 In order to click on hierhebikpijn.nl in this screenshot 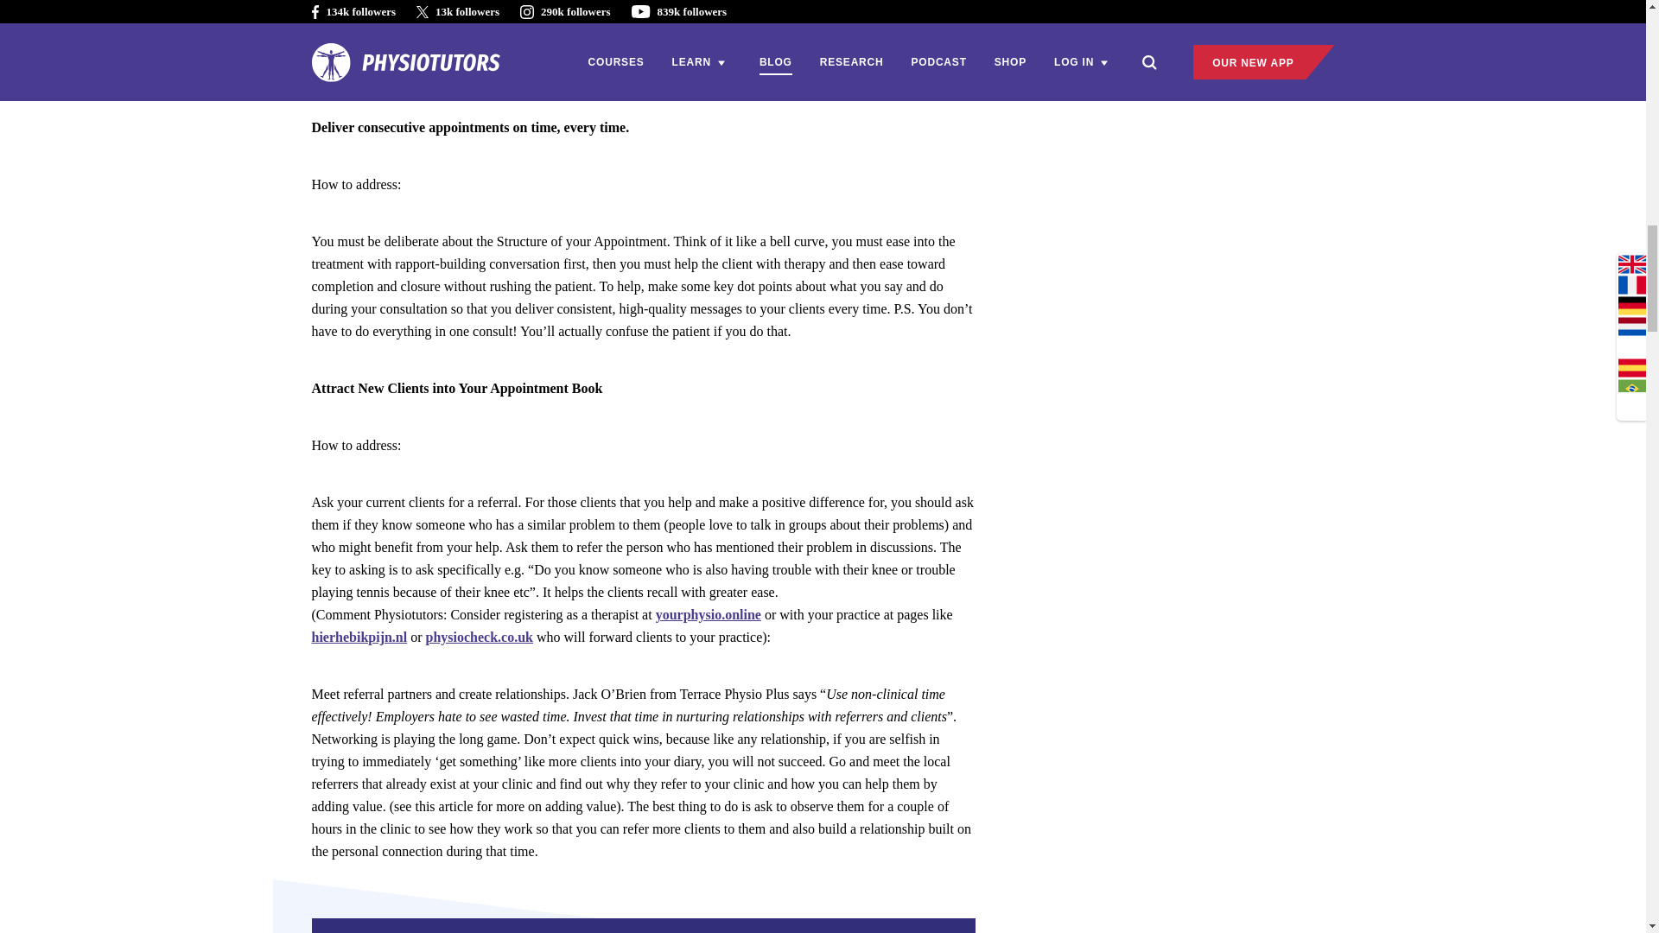, I will do `click(359, 638)`.